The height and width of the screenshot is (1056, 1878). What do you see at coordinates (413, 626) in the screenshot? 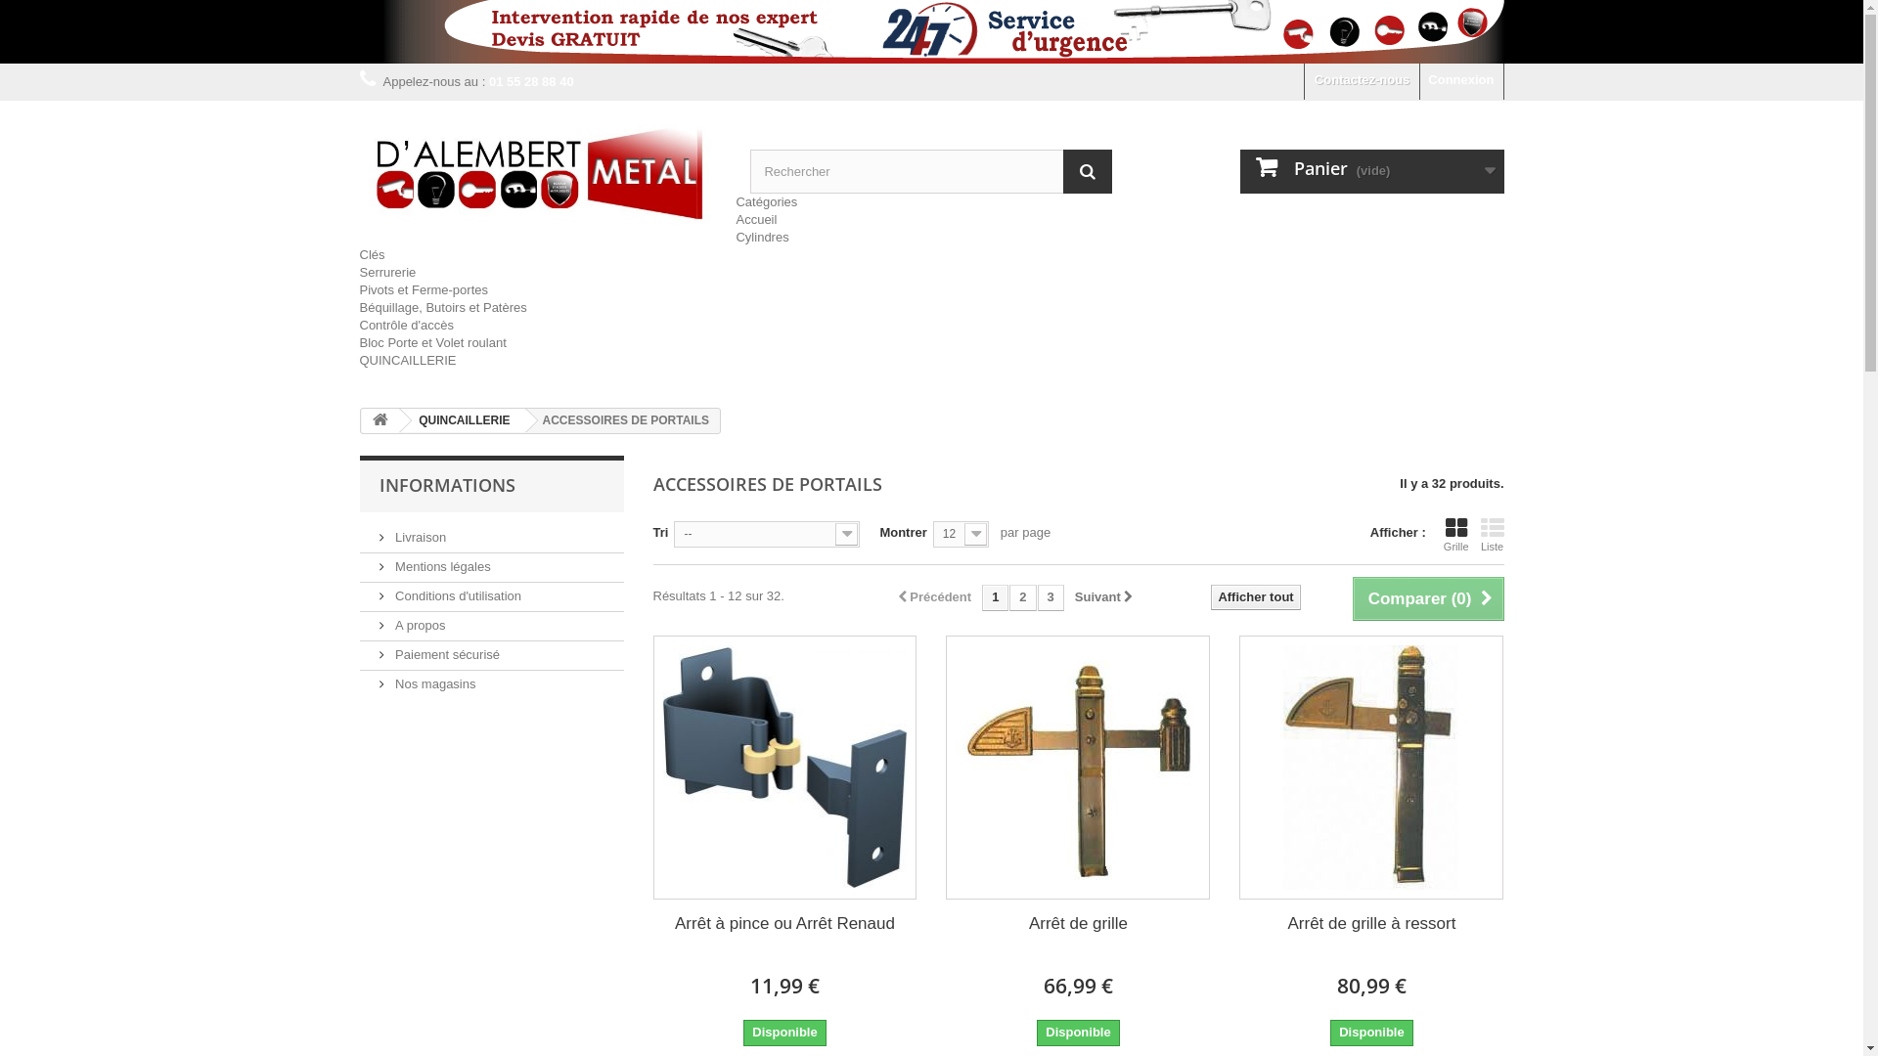
I see `A propos` at bounding box center [413, 626].